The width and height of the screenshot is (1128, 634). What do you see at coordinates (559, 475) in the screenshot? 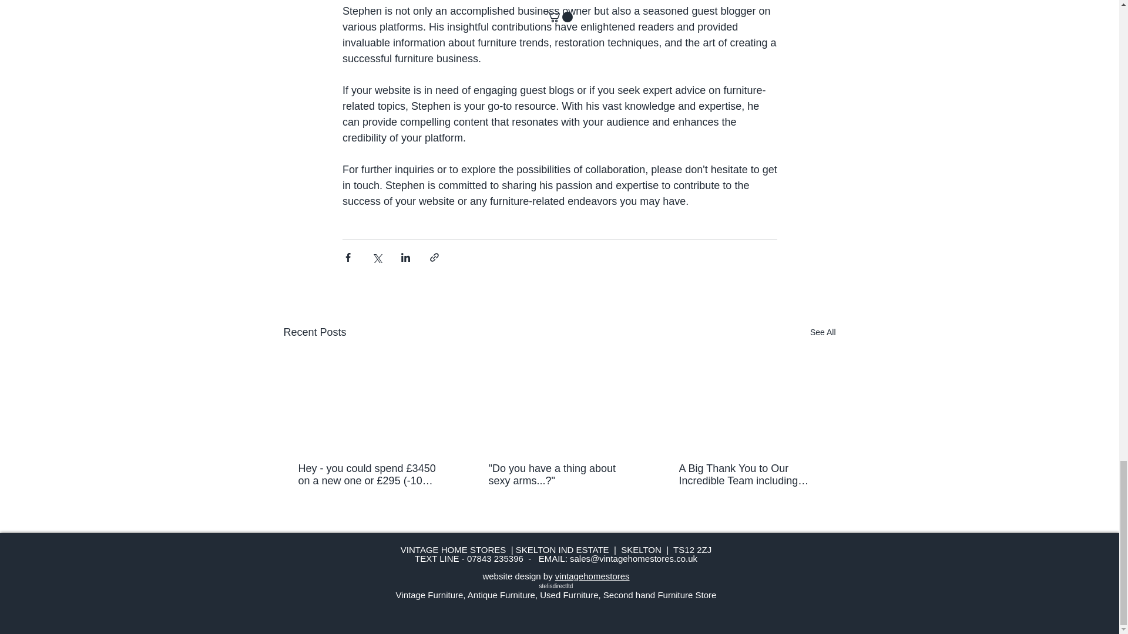
I see `"Do you have a thing about sexy arms...?"` at bounding box center [559, 475].